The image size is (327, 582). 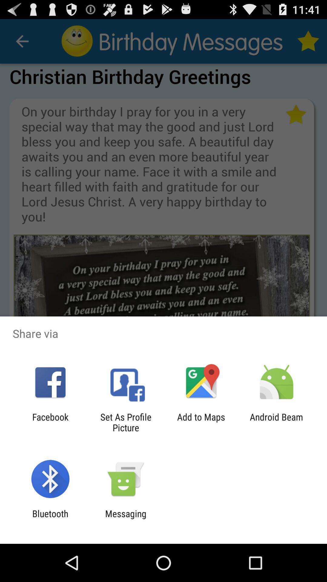 What do you see at coordinates (126, 519) in the screenshot?
I see `jump until the messaging item` at bounding box center [126, 519].